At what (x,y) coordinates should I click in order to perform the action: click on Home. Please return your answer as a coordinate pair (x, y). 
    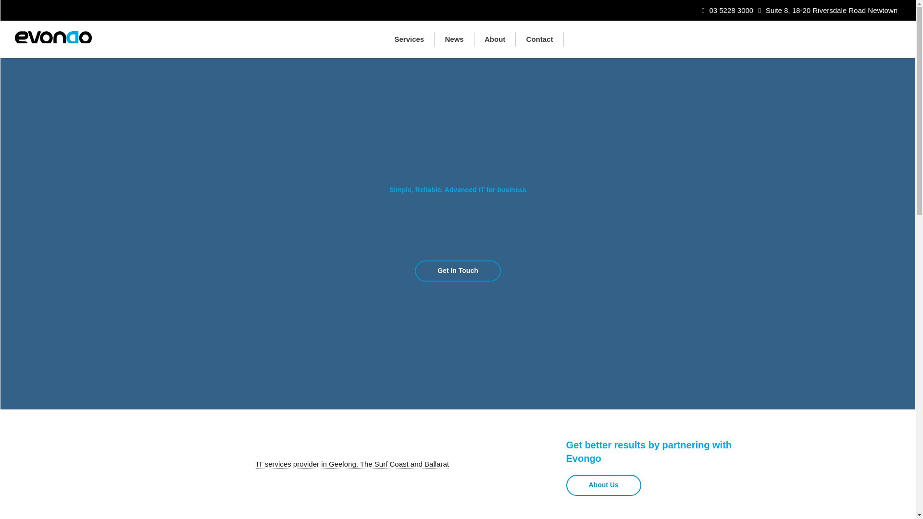
    Looking at the image, I should click on (363, 39).